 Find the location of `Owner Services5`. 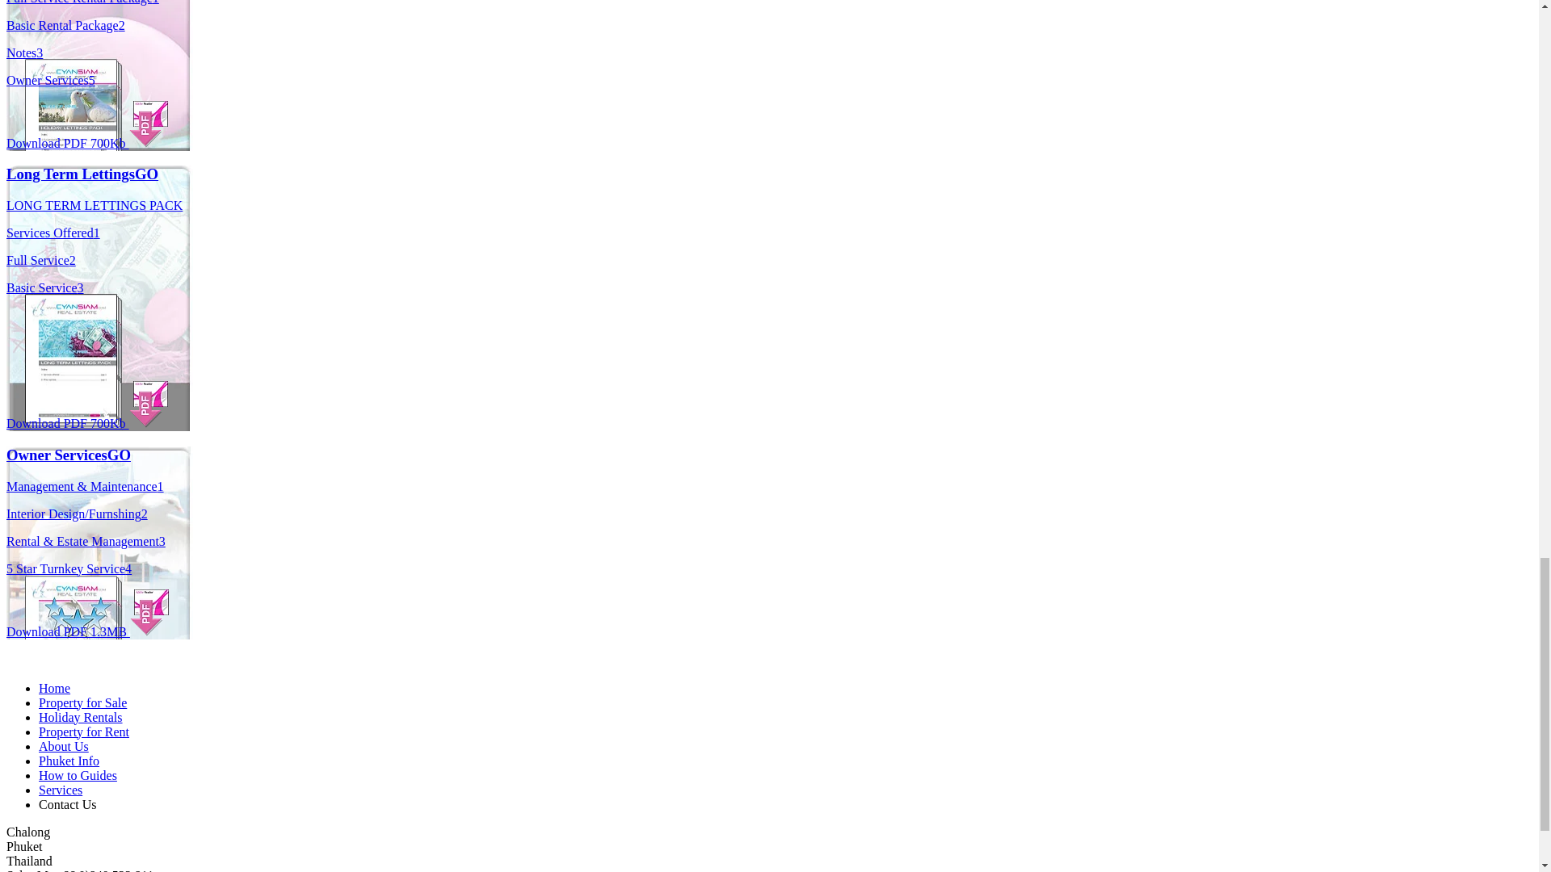

Owner Services5 is located at coordinates (50, 80).